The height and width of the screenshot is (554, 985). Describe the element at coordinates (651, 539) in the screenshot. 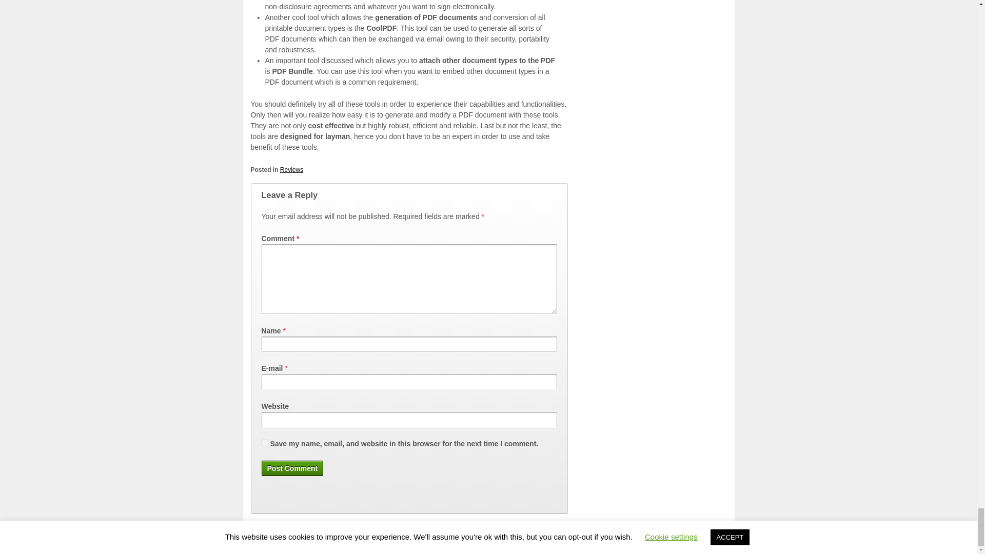

I see `Responsive Theme` at that location.